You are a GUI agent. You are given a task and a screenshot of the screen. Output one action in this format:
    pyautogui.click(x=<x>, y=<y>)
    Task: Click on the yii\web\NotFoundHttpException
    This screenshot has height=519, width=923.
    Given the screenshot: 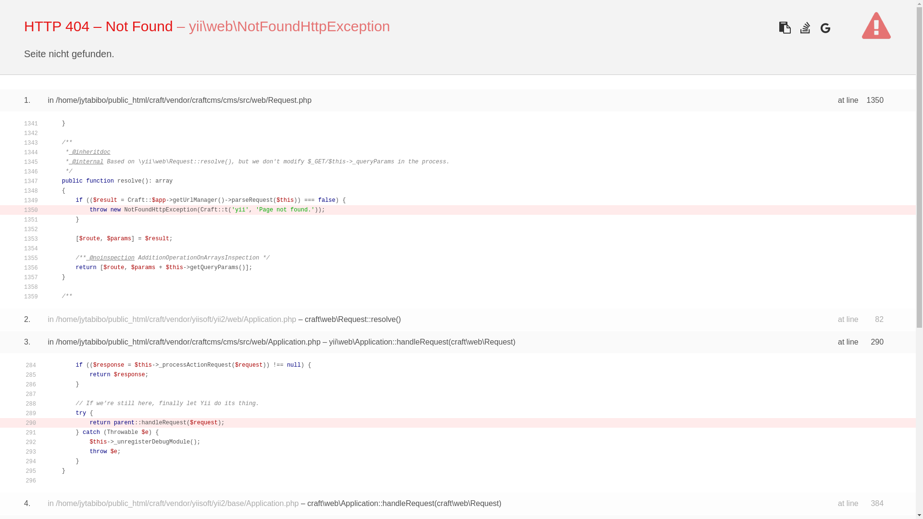 What is the action you would take?
    pyautogui.click(x=289, y=26)
    